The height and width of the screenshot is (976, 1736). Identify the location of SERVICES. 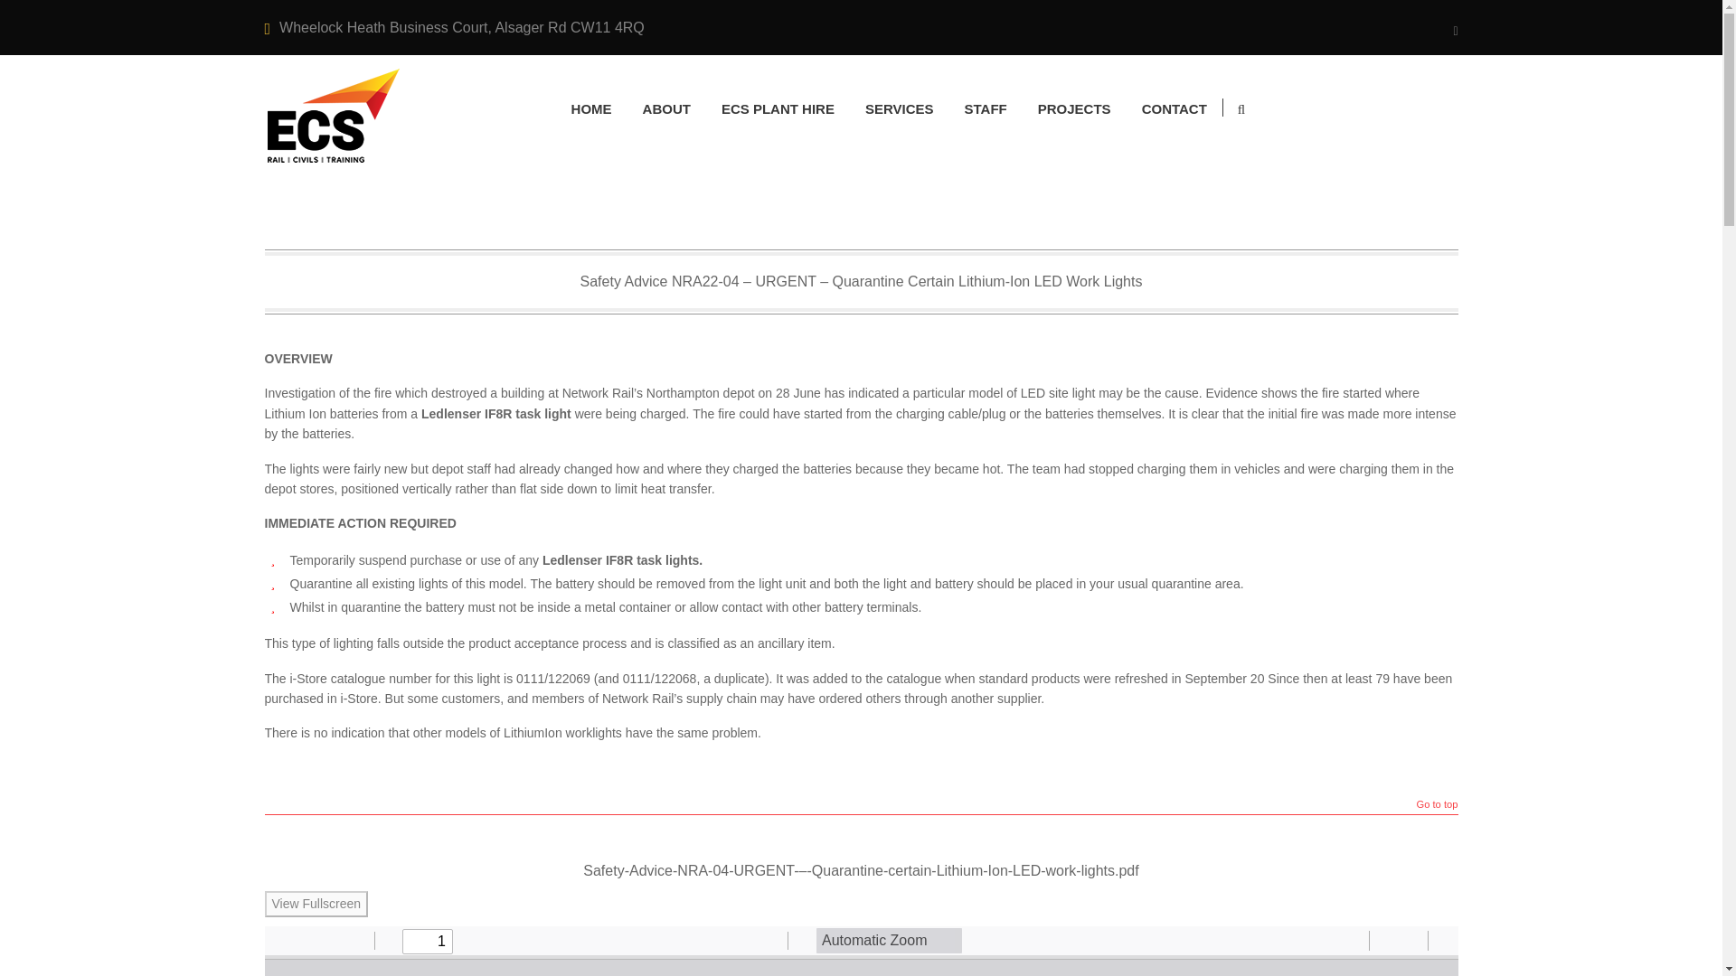
(899, 108).